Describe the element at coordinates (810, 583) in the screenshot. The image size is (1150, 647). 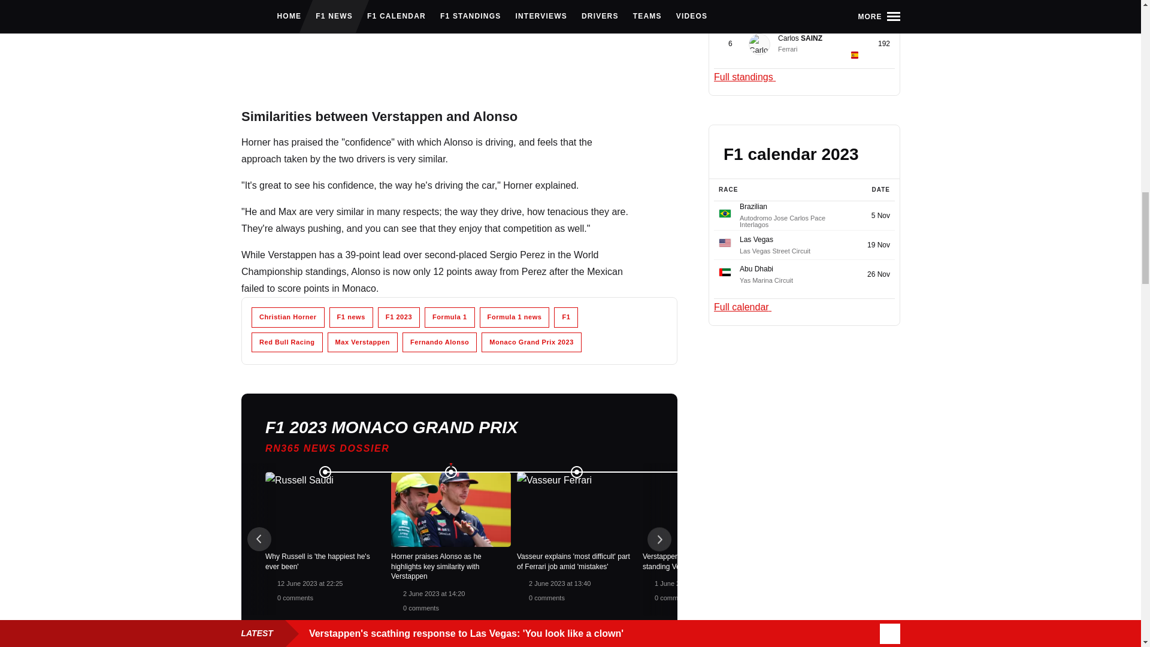
I see `Thursday 1 June 2023 at 17:50` at that location.